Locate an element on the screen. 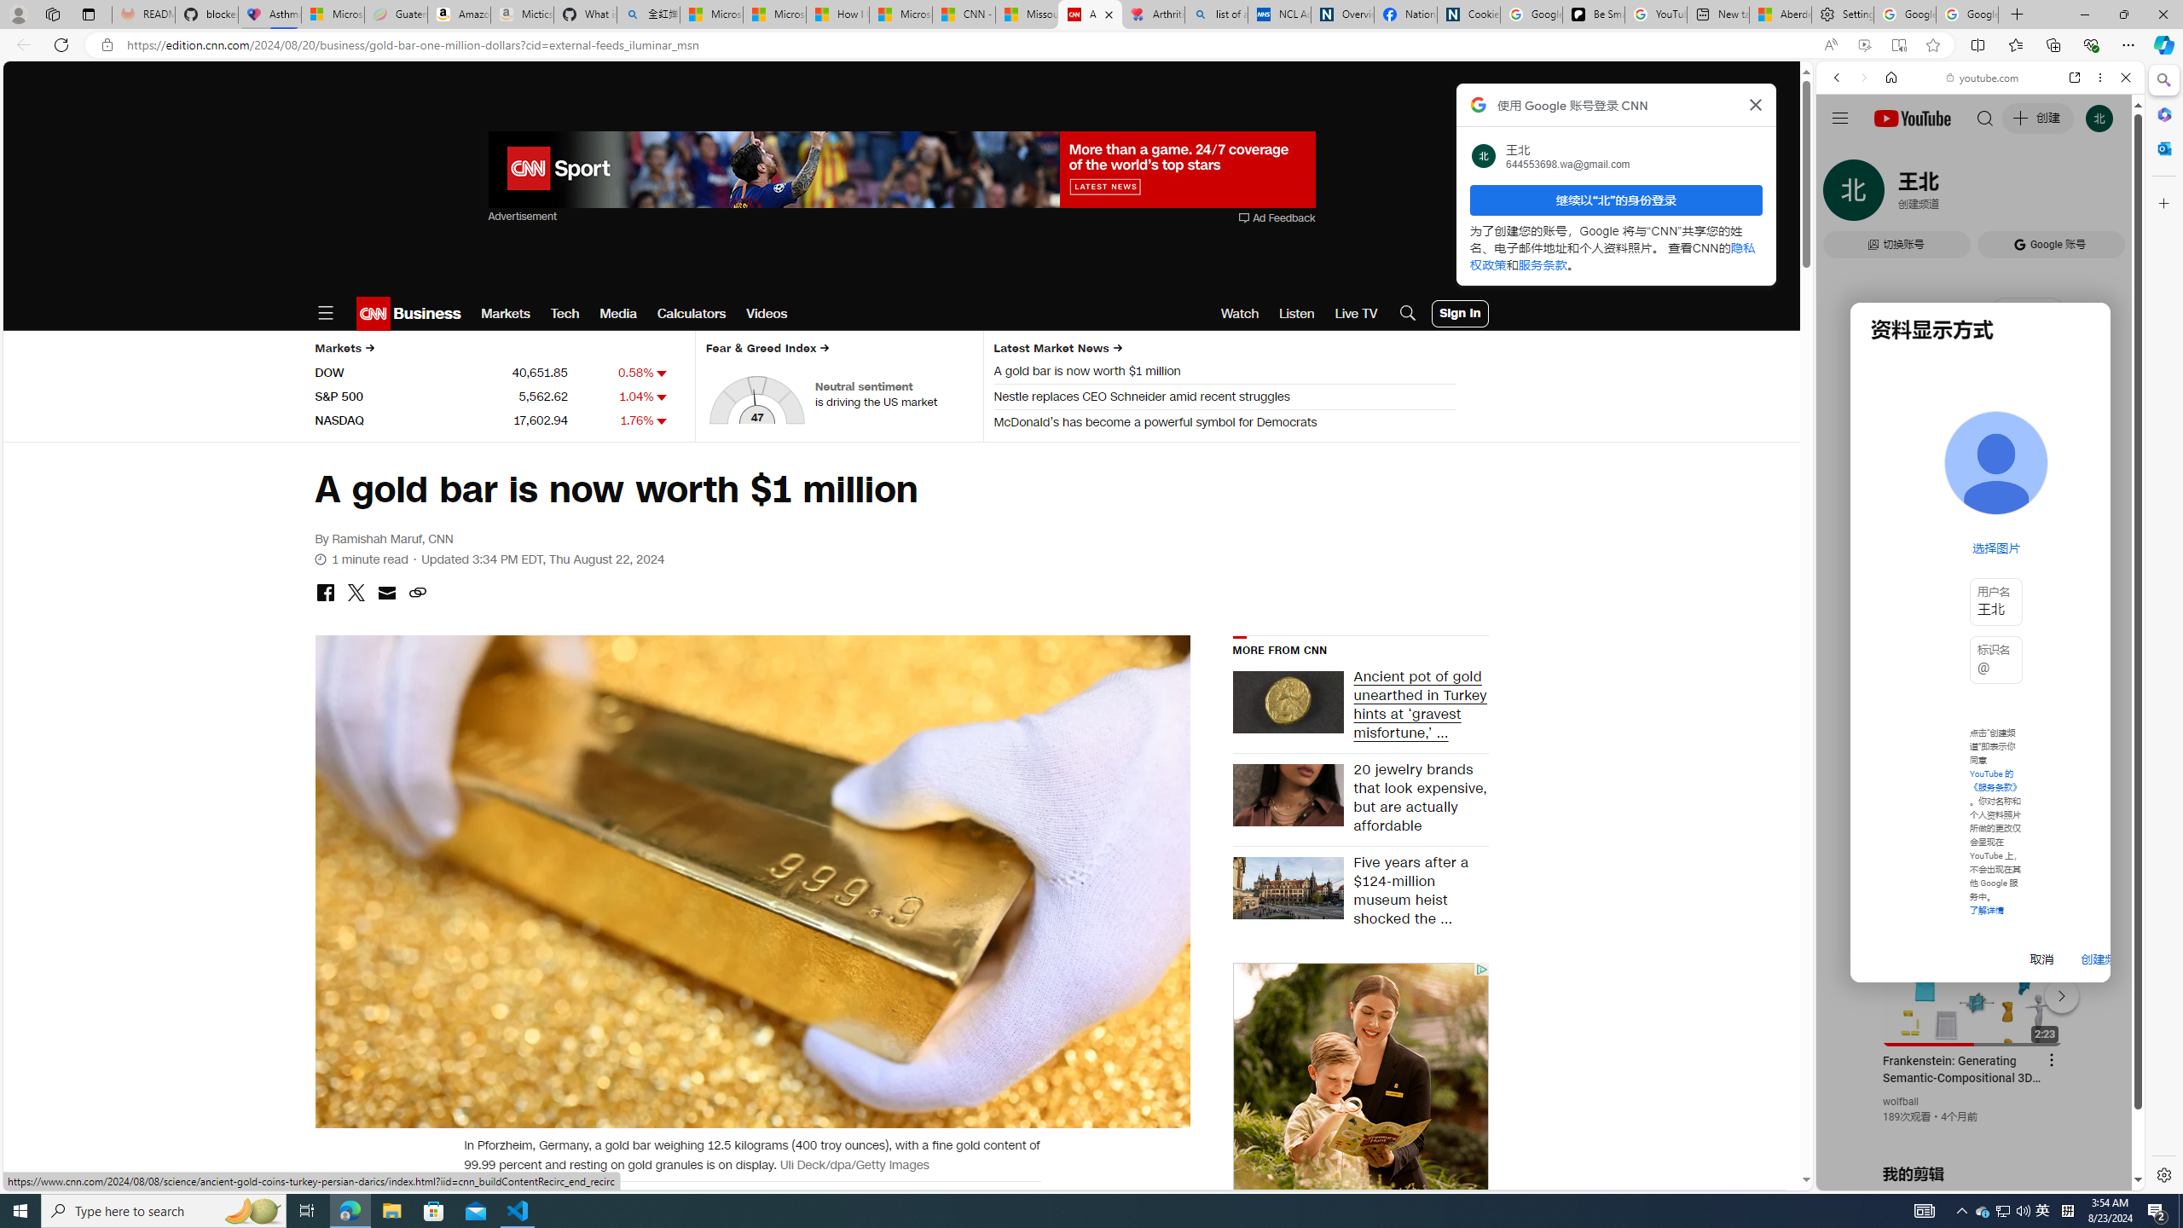 Image resolution: width=2183 pixels, height=1228 pixels. AutomationID: aw0 is located at coordinates (900, 171).